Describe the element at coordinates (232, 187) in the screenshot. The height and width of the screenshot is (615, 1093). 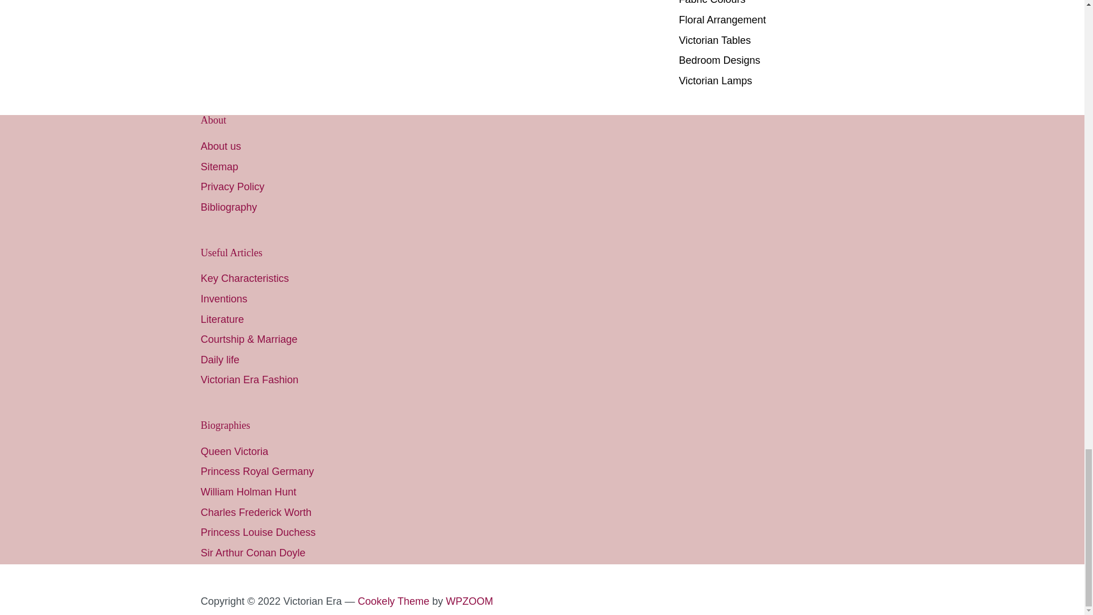
I see `Privacy Policy` at that location.